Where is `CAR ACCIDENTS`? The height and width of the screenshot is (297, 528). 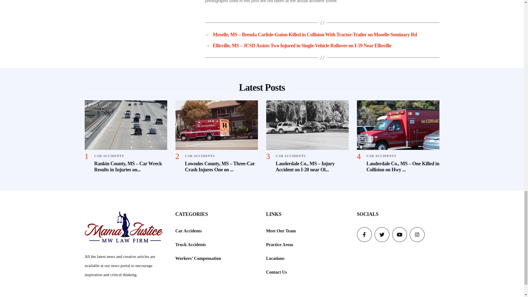 CAR ACCIDENTS is located at coordinates (381, 156).